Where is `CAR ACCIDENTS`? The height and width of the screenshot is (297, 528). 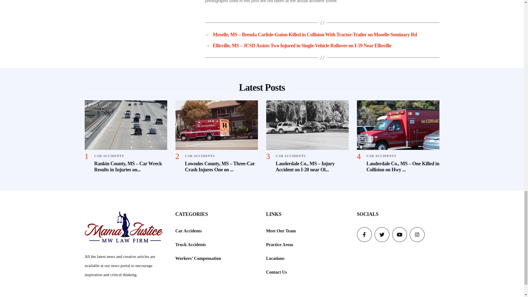 CAR ACCIDENTS is located at coordinates (381, 156).